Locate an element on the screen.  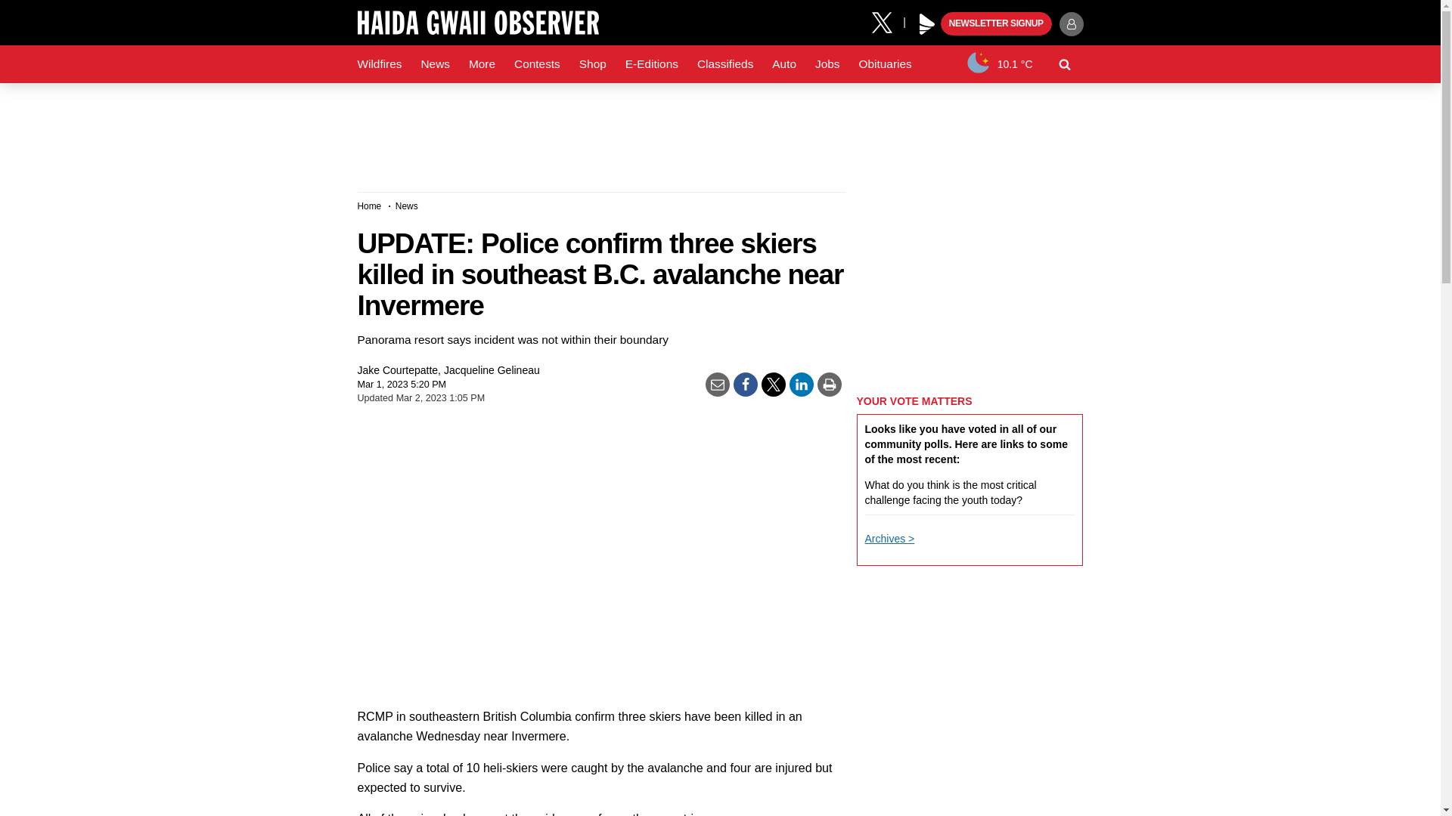
Play is located at coordinates (927, 24).